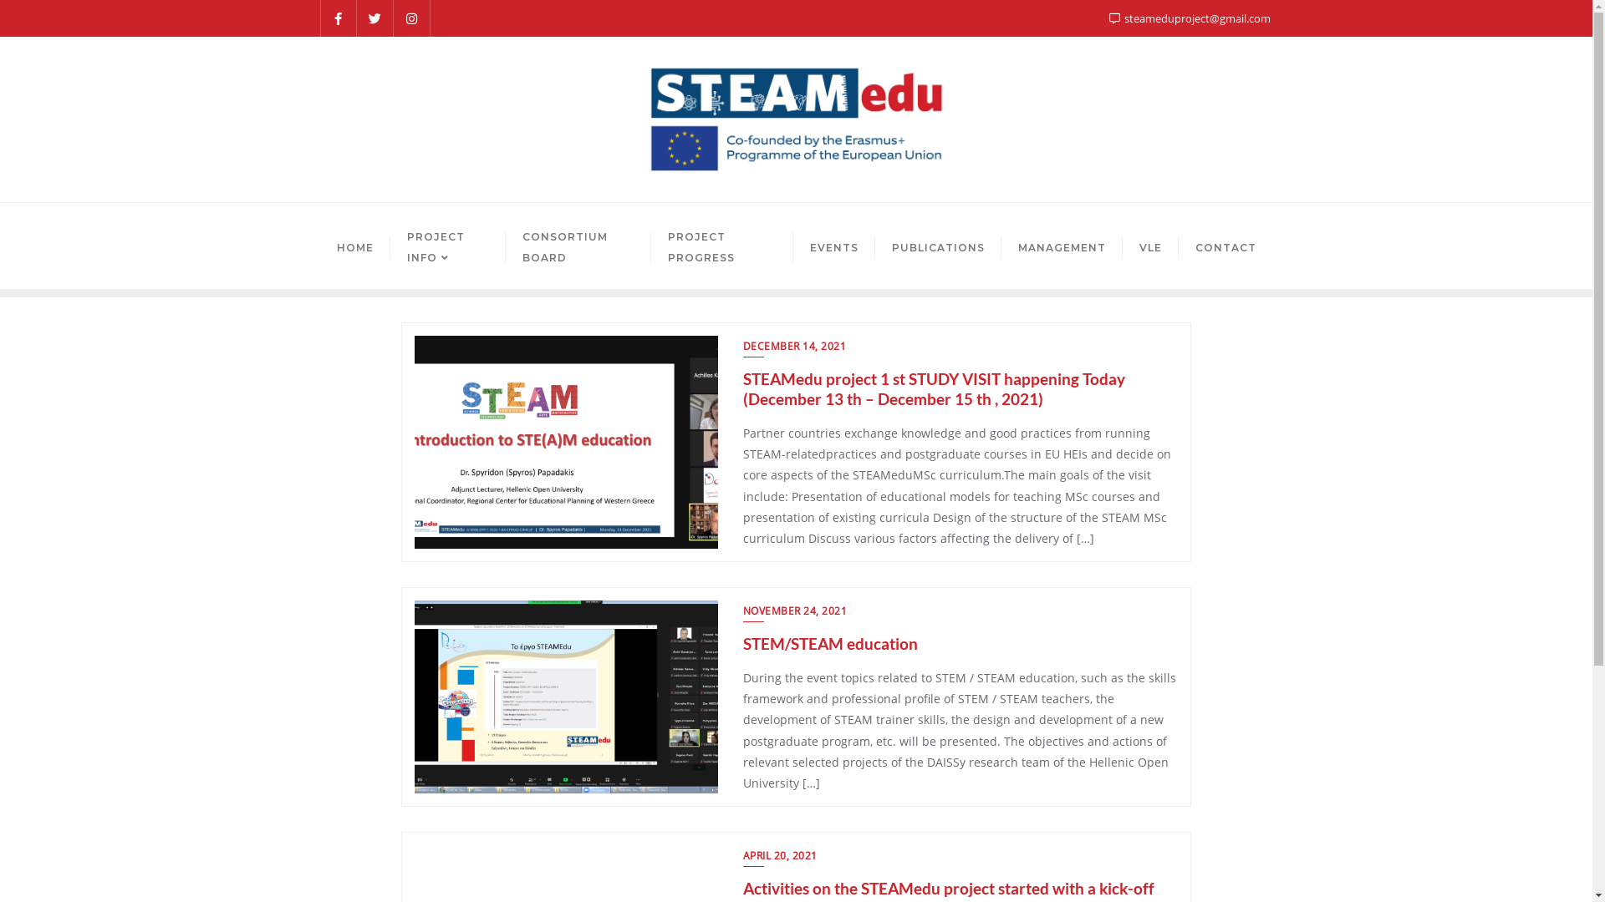 This screenshot has width=1605, height=902. What do you see at coordinates (938, 246) in the screenshot?
I see `PUBLICATIONS` at bounding box center [938, 246].